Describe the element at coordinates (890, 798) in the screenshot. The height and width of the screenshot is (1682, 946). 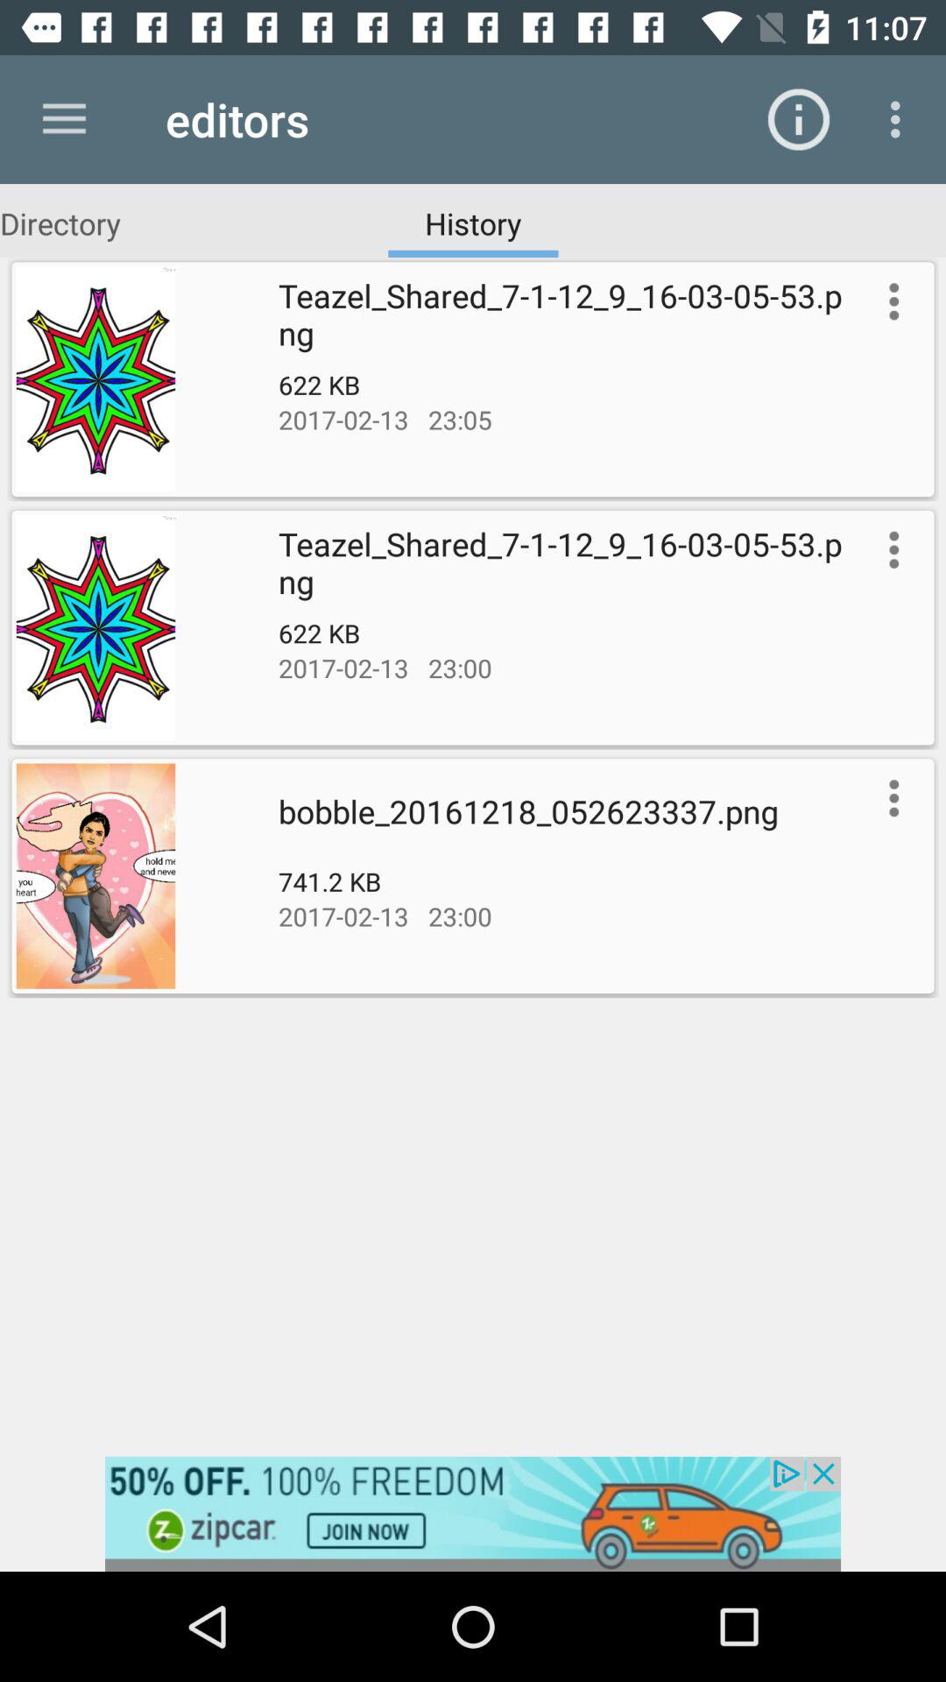
I see `view picture options` at that location.